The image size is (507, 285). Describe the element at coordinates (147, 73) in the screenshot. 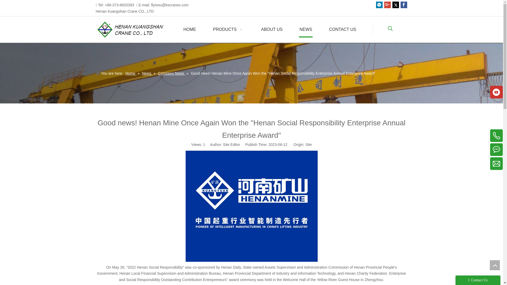

I see `News` at that location.